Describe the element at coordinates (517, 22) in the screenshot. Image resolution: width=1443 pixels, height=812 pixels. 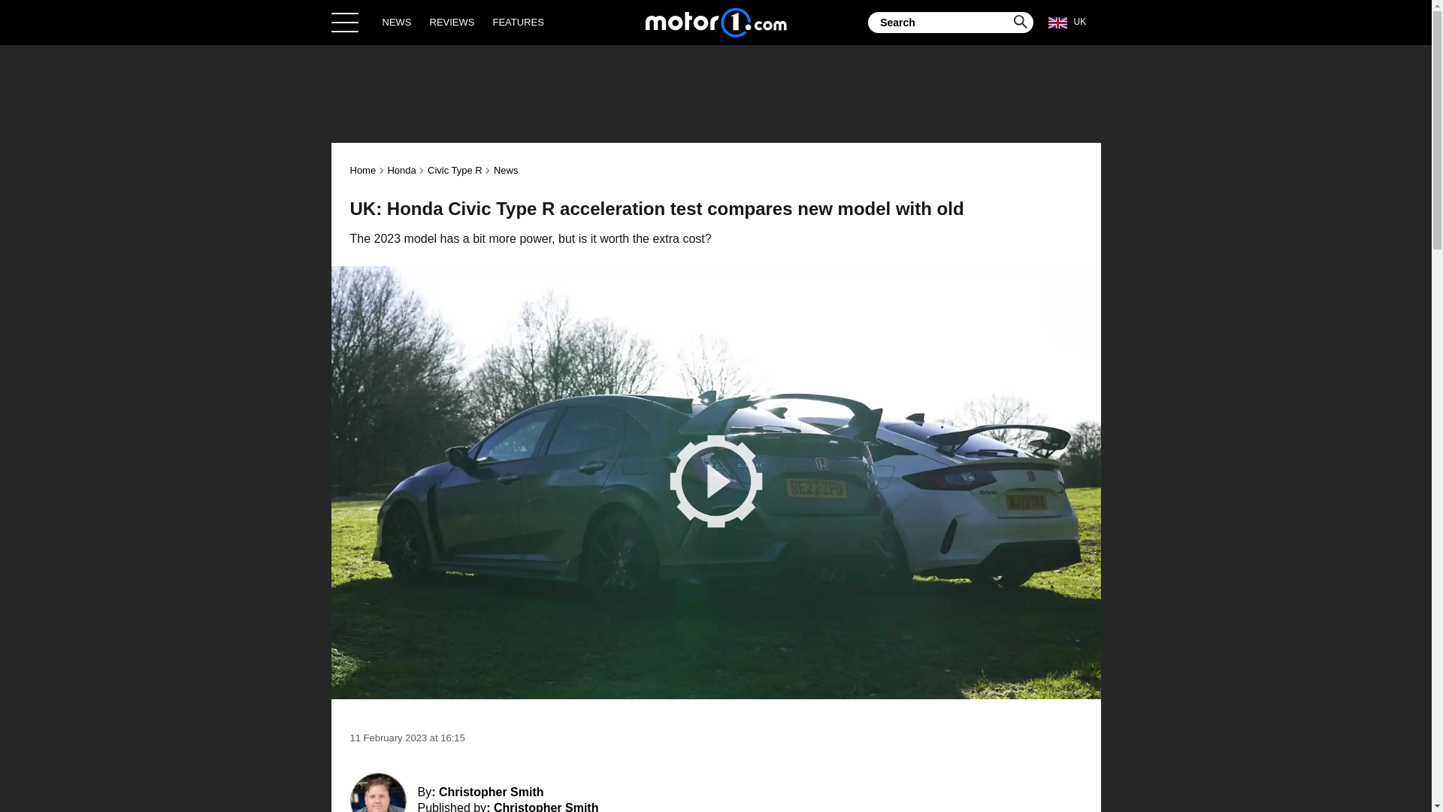
I see `FEATURES` at that location.